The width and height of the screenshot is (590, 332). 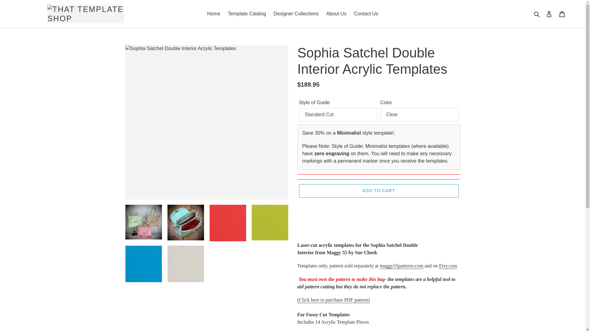 What do you see at coordinates (214, 14) in the screenshot?
I see `Home` at bounding box center [214, 14].